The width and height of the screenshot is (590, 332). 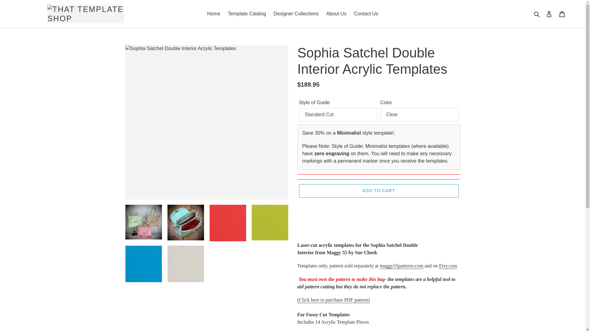 What do you see at coordinates (214, 14) in the screenshot?
I see `Home` at bounding box center [214, 14].